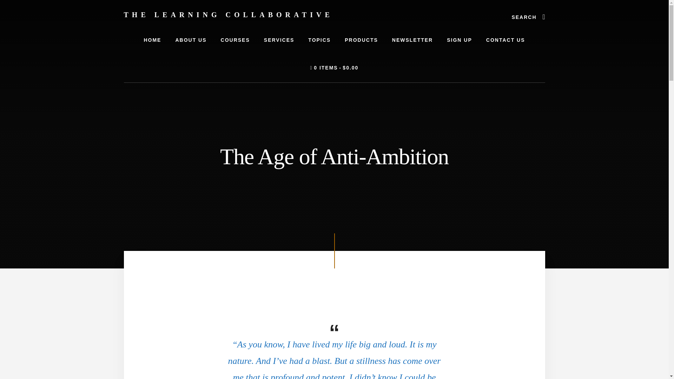 This screenshot has width=674, height=379. I want to click on CONTACT US, so click(505, 40).